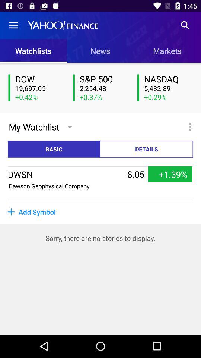 This screenshot has width=201, height=358. Describe the element at coordinates (39, 79) in the screenshot. I see `click the dow icon` at that location.